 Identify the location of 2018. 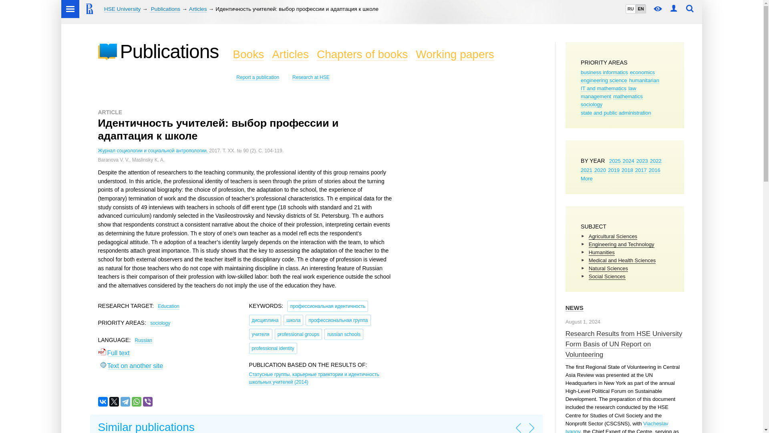
(627, 170).